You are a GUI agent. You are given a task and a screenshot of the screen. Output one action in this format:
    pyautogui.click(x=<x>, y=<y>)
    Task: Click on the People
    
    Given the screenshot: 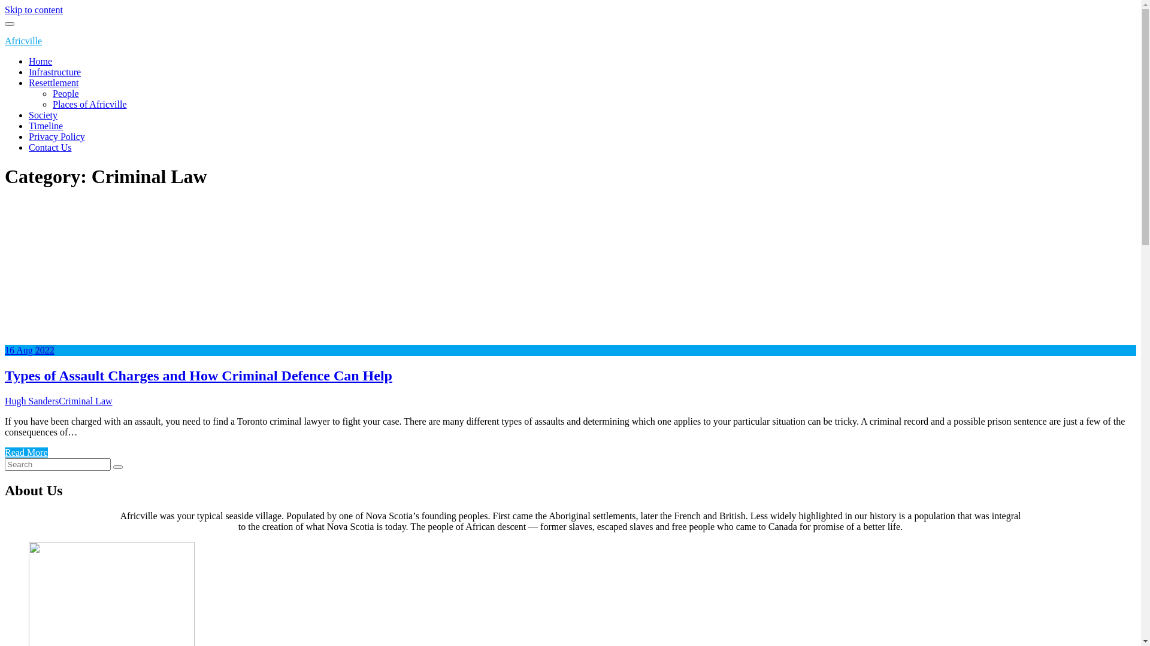 What is the action you would take?
    pyautogui.click(x=66, y=93)
    